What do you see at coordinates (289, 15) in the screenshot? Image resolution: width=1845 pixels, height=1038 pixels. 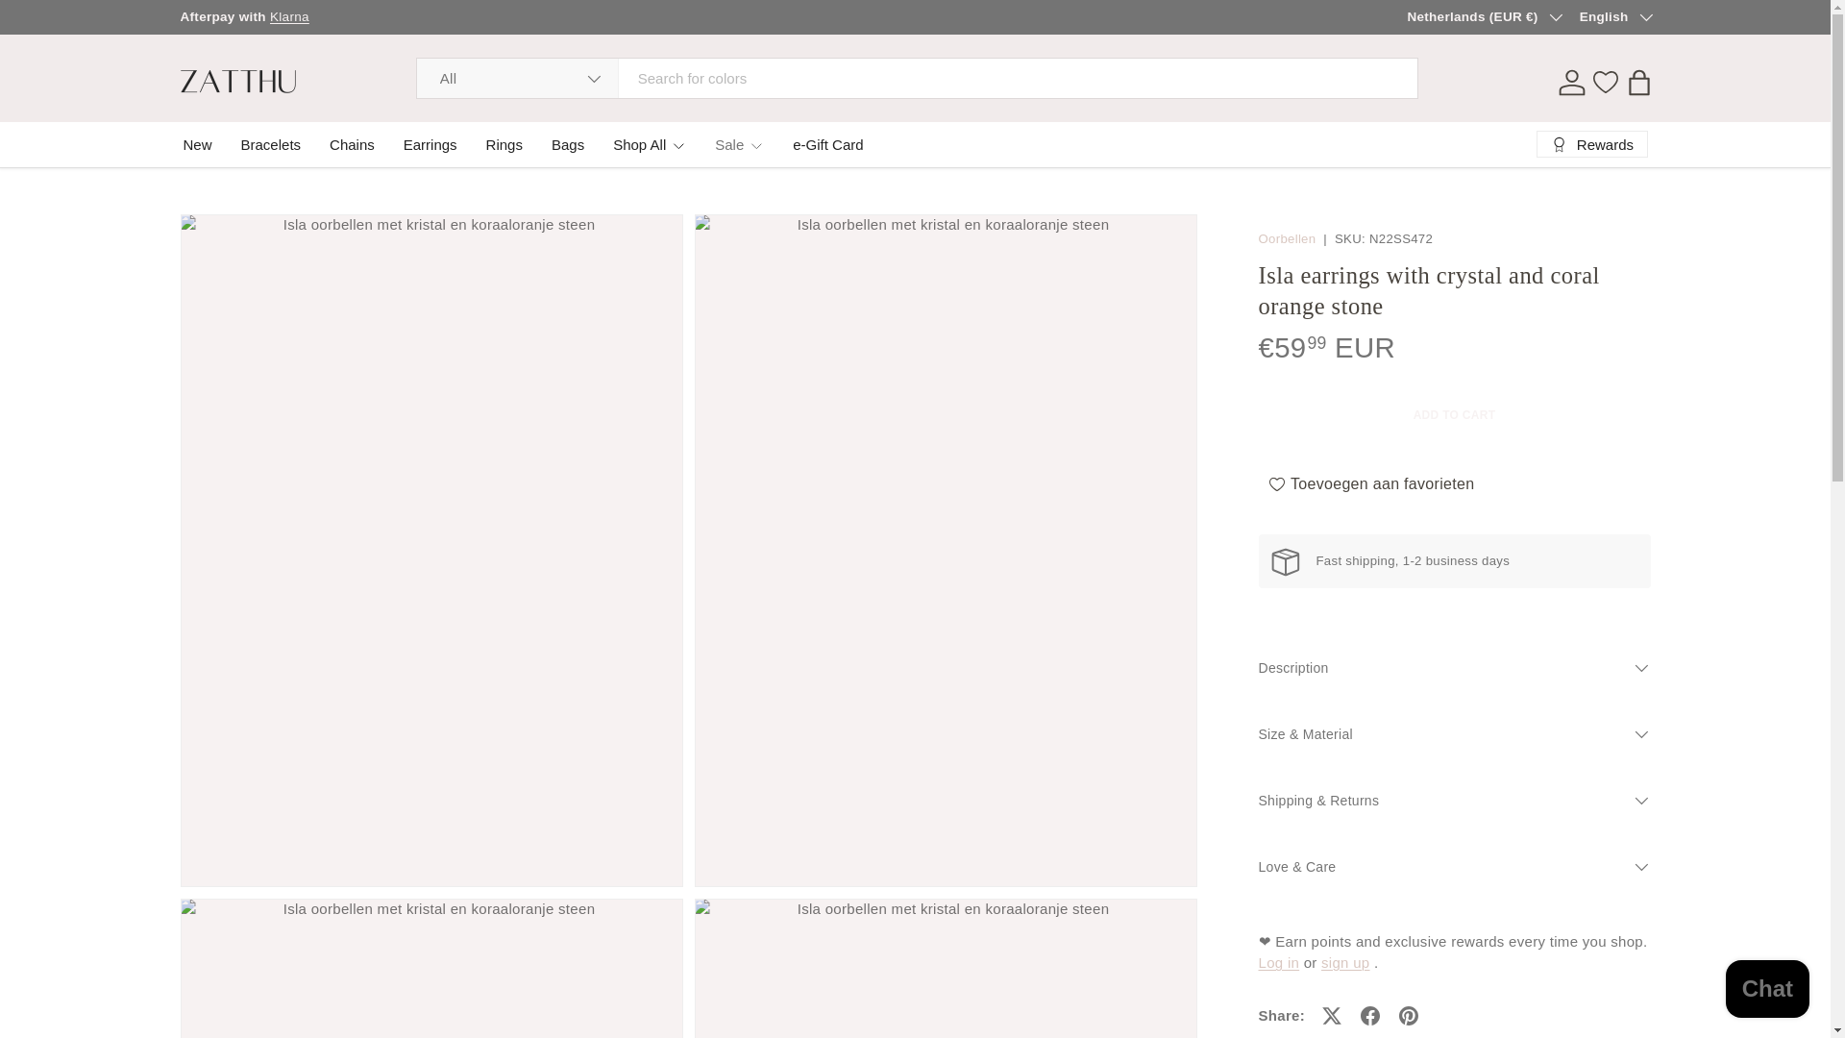 I see `Klarna` at bounding box center [289, 15].